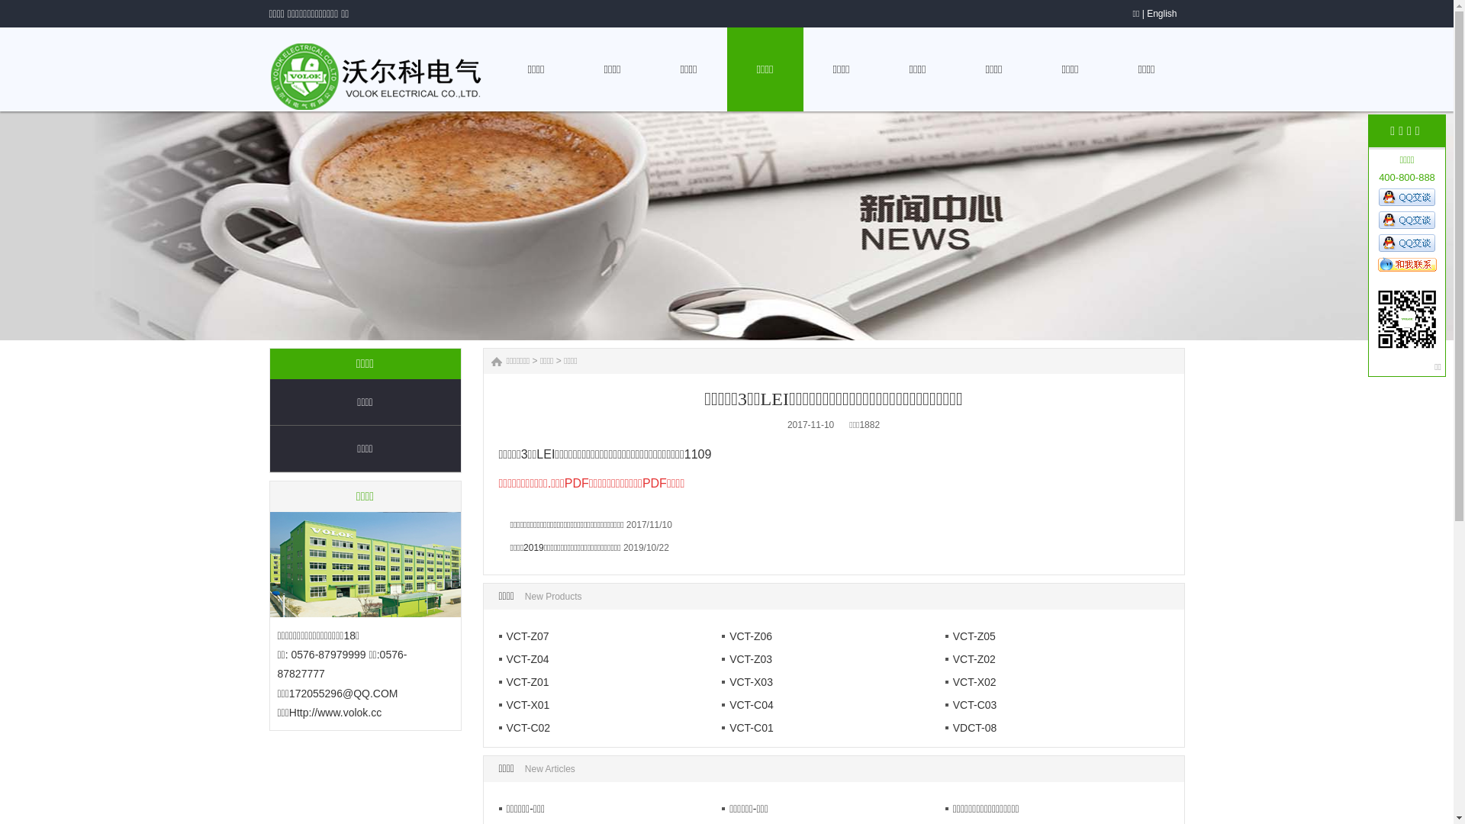 This screenshot has height=824, width=1465. I want to click on VCT-Z03, so click(747, 659).